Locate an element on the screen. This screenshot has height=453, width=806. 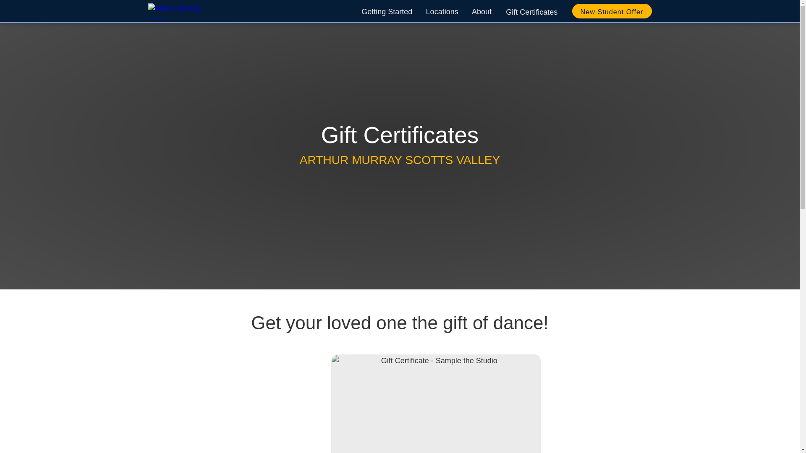
New Student Offer is located at coordinates (611, 11).